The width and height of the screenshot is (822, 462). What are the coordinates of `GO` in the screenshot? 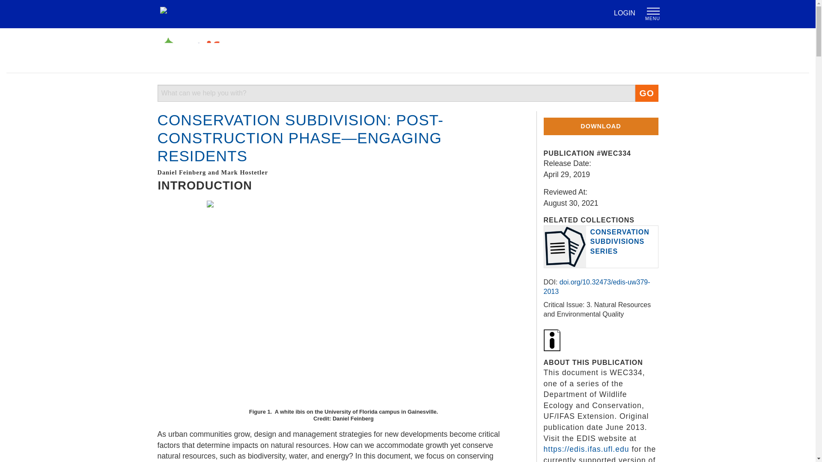 It's located at (646, 93).